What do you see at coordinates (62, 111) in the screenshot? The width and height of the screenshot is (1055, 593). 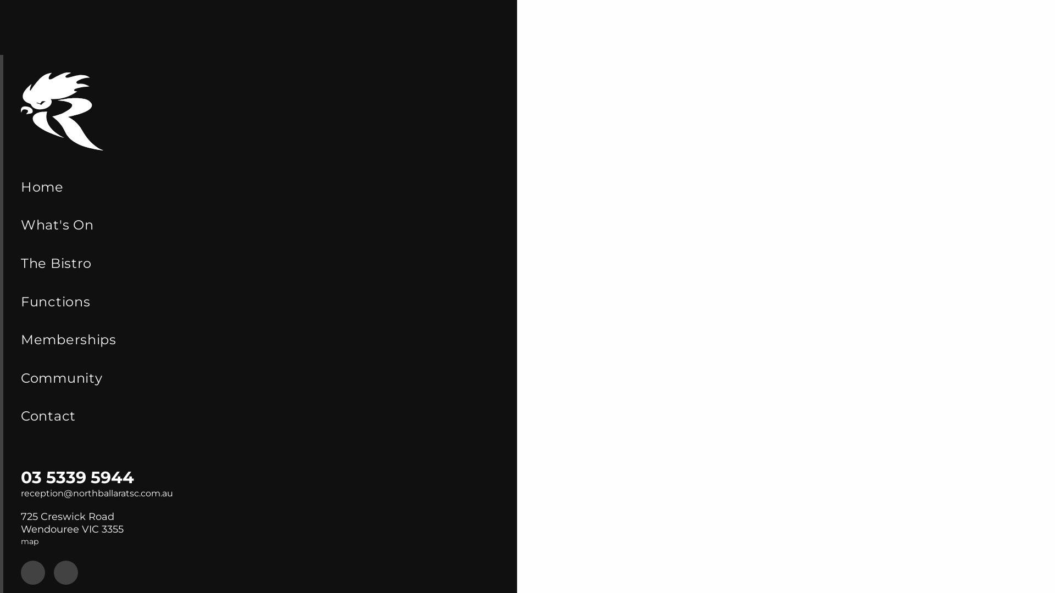 I see `Back to home page` at bounding box center [62, 111].